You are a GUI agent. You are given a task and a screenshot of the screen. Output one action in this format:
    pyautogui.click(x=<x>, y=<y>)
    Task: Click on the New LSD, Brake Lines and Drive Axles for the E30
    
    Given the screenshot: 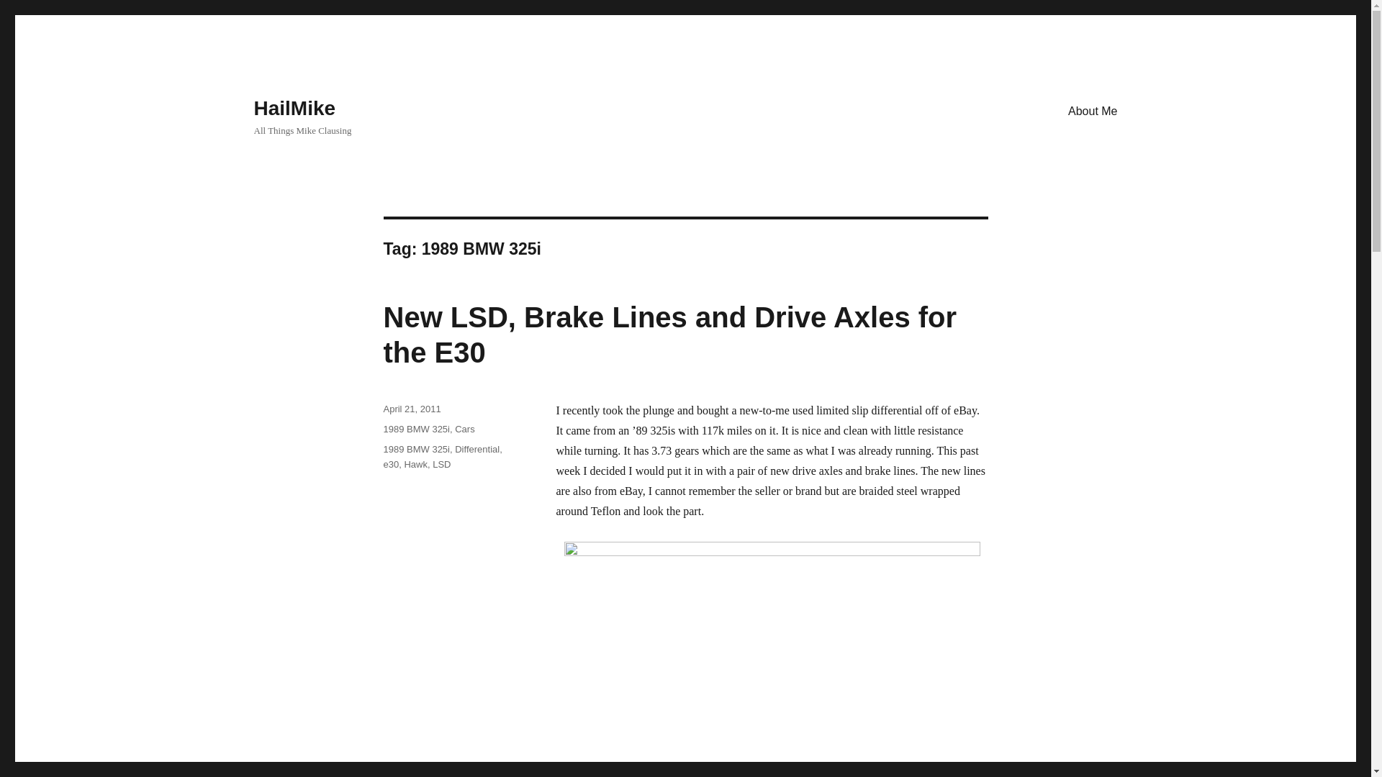 What is the action you would take?
    pyautogui.click(x=669, y=335)
    